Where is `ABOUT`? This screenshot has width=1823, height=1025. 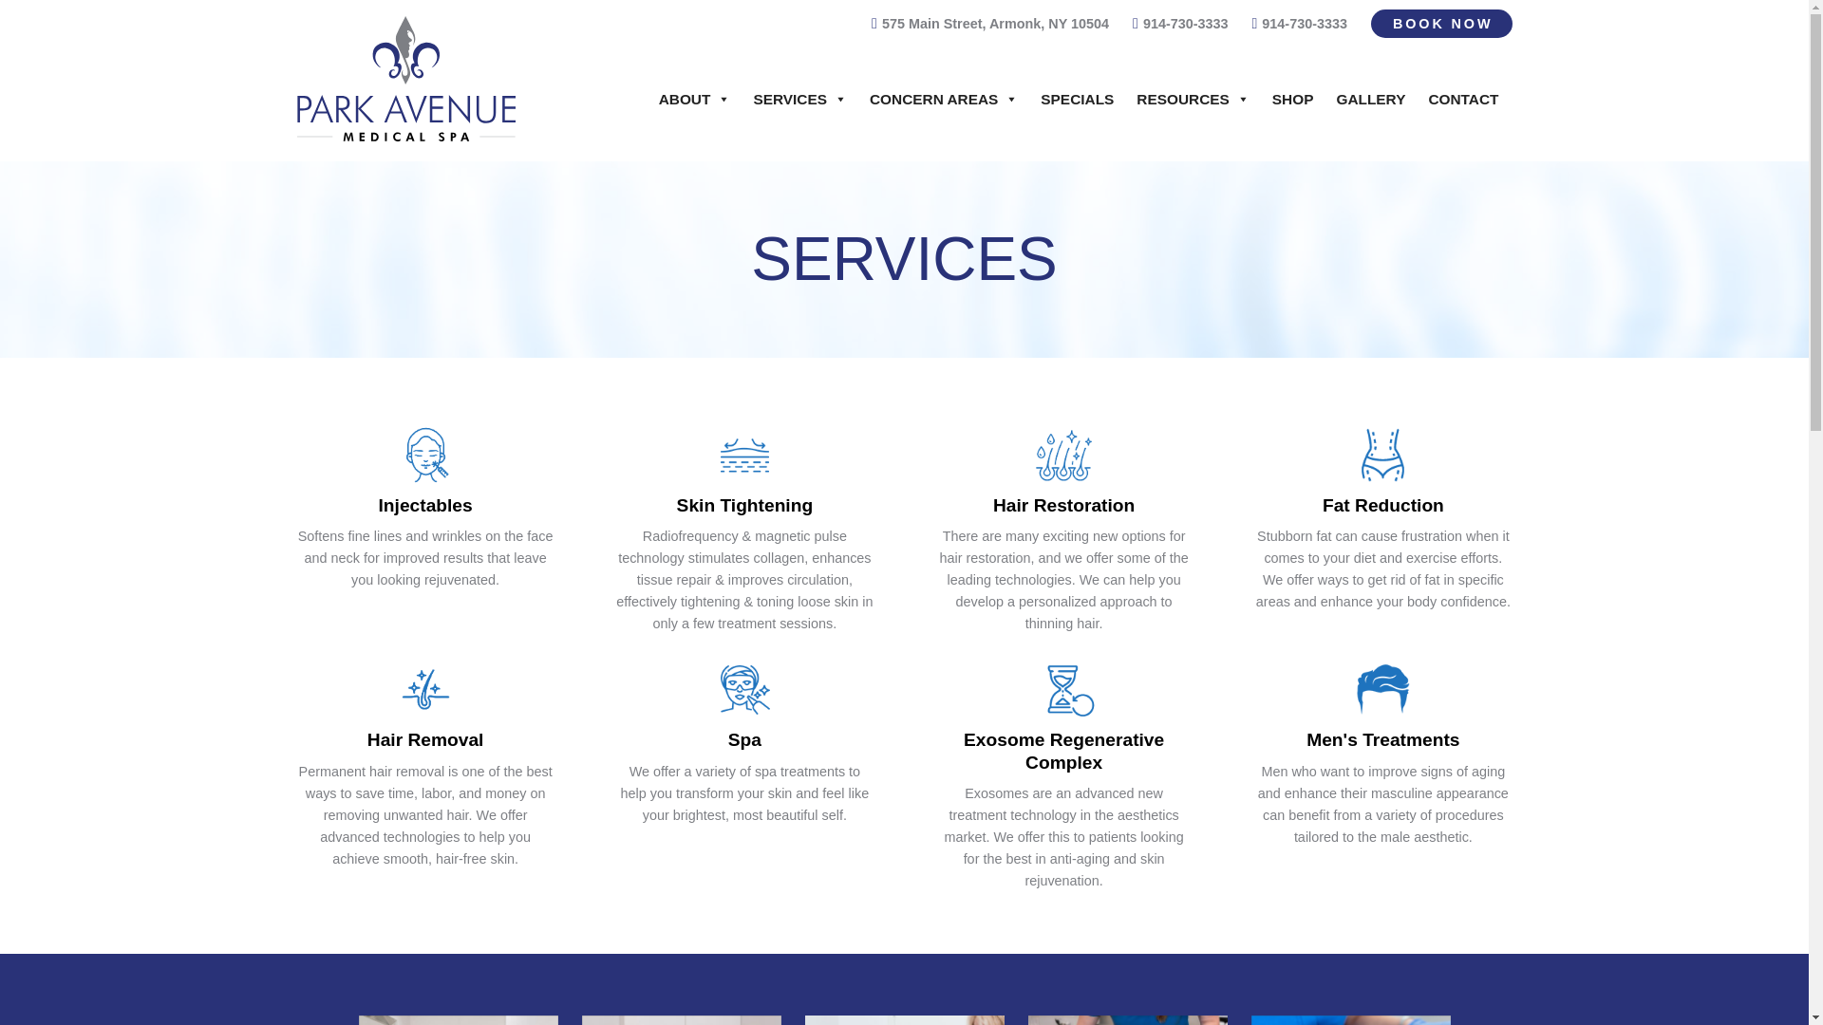
ABOUT is located at coordinates (694, 100).